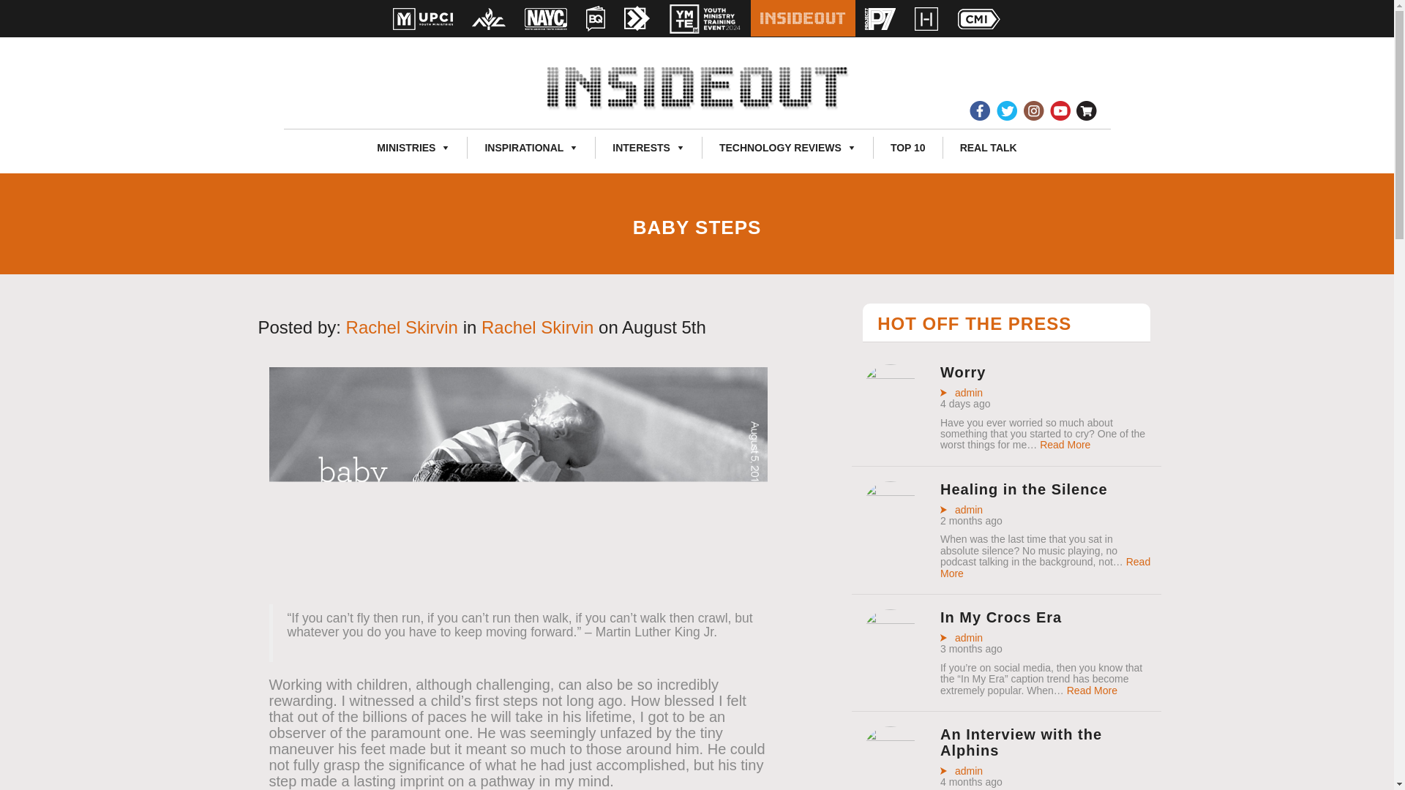 The height and width of the screenshot is (790, 1405). What do you see at coordinates (1061, 111) in the screenshot?
I see `YouTube` at bounding box center [1061, 111].